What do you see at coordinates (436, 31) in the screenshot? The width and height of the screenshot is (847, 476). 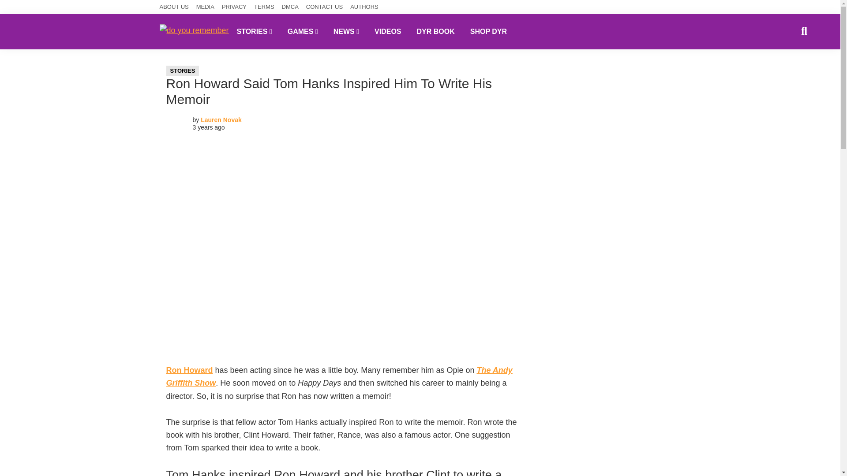 I see `DYR BOOK` at bounding box center [436, 31].